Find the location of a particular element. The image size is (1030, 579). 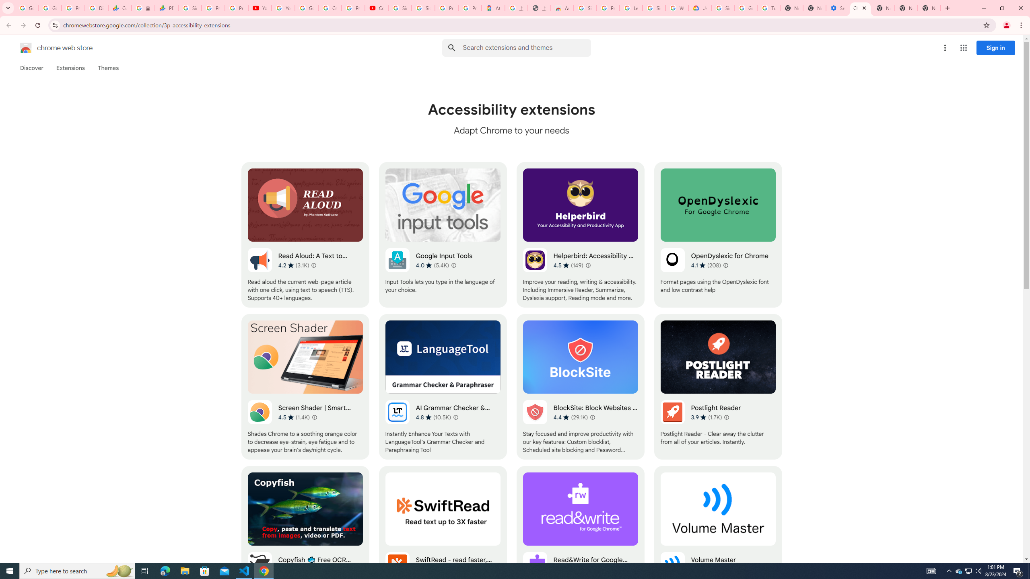

Privacy Checkup is located at coordinates (237, 8).